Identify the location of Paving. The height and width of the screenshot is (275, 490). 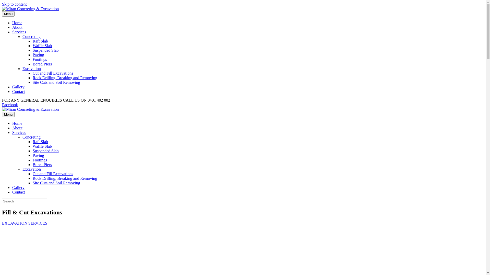
(38, 55).